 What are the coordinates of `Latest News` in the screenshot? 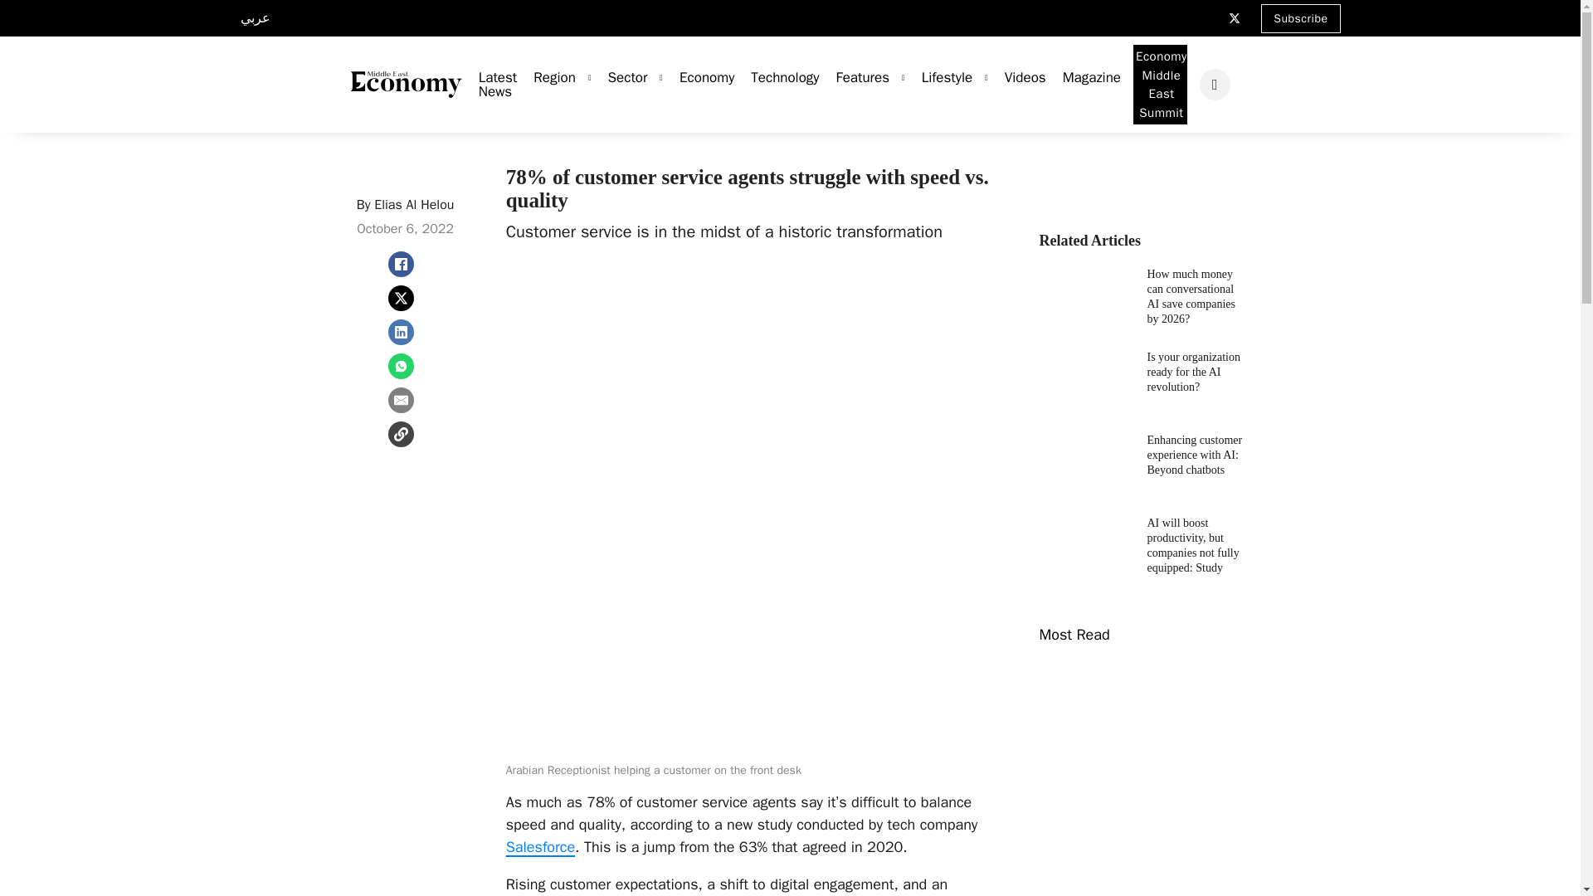 It's located at (490, 85).